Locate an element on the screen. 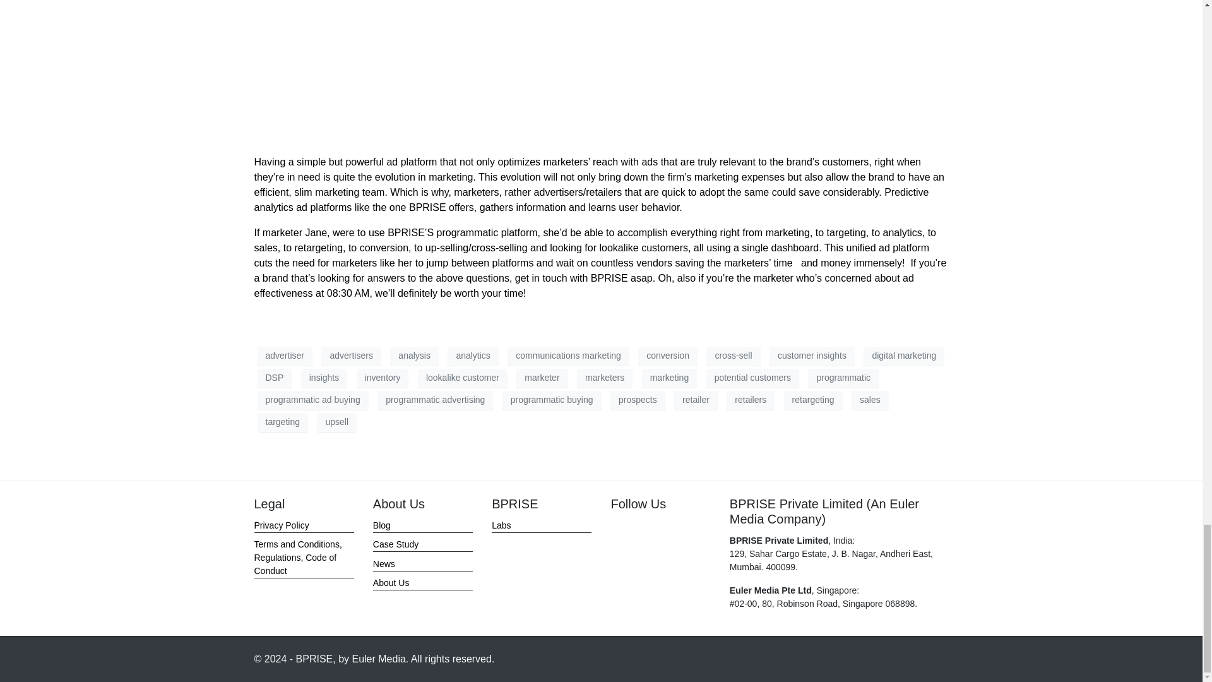 The width and height of the screenshot is (1212, 682). programmatic advertising is located at coordinates (435, 400).